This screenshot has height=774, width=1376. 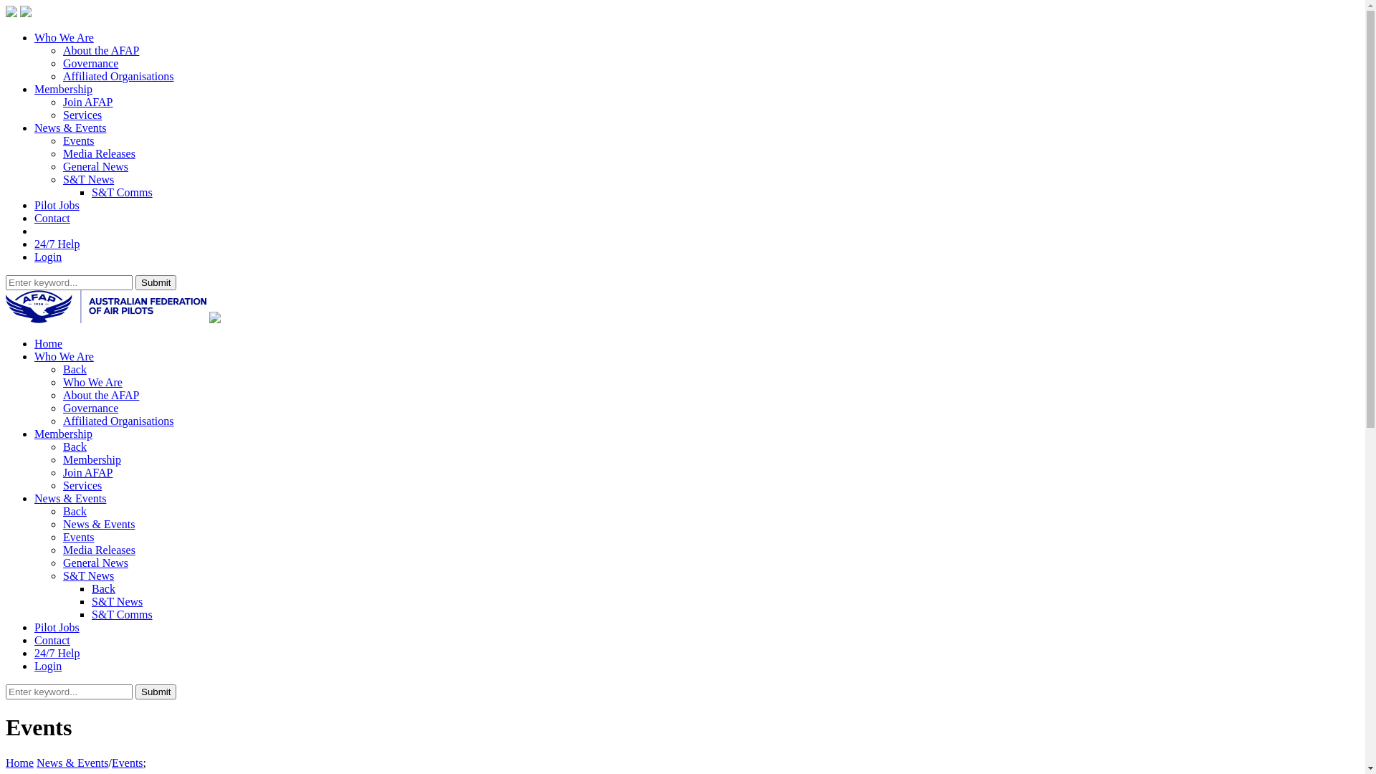 What do you see at coordinates (48, 666) in the screenshot?
I see `Login` at bounding box center [48, 666].